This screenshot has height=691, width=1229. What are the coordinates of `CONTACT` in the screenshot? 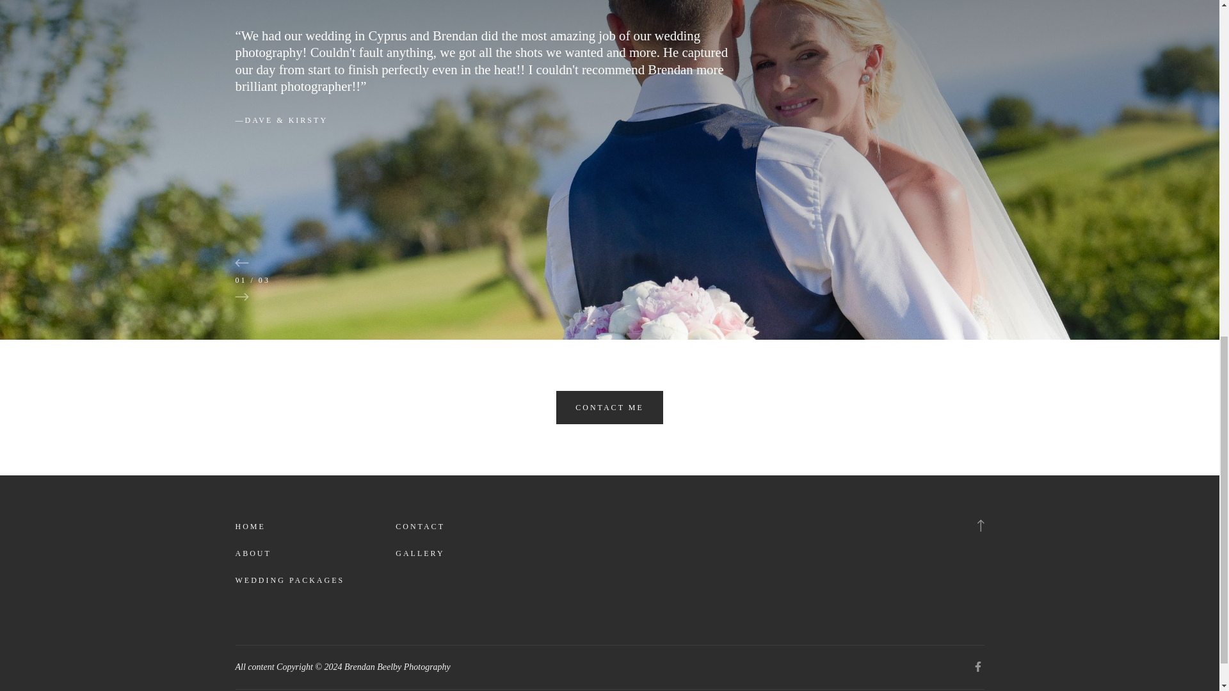 It's located at (420, 527).